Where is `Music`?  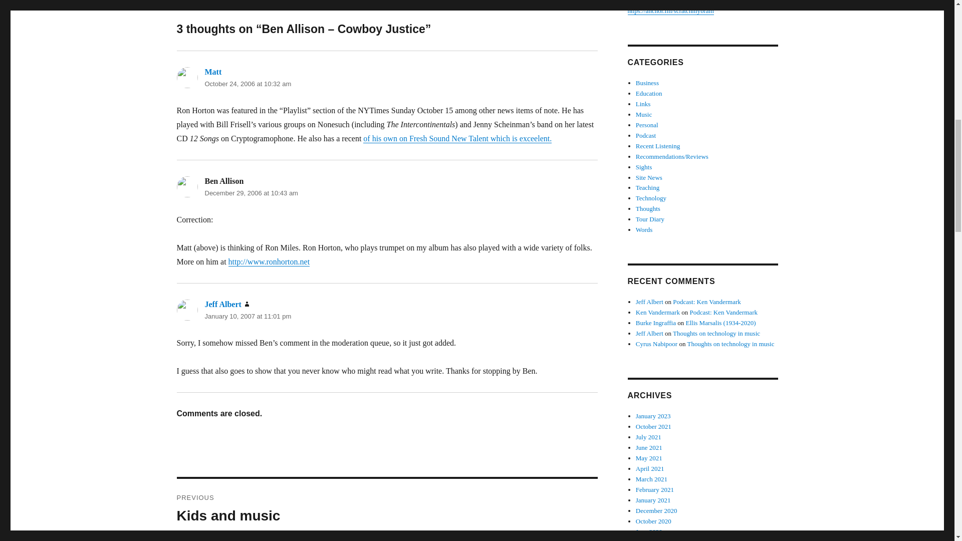 Music is located at coordinates (644, 114).